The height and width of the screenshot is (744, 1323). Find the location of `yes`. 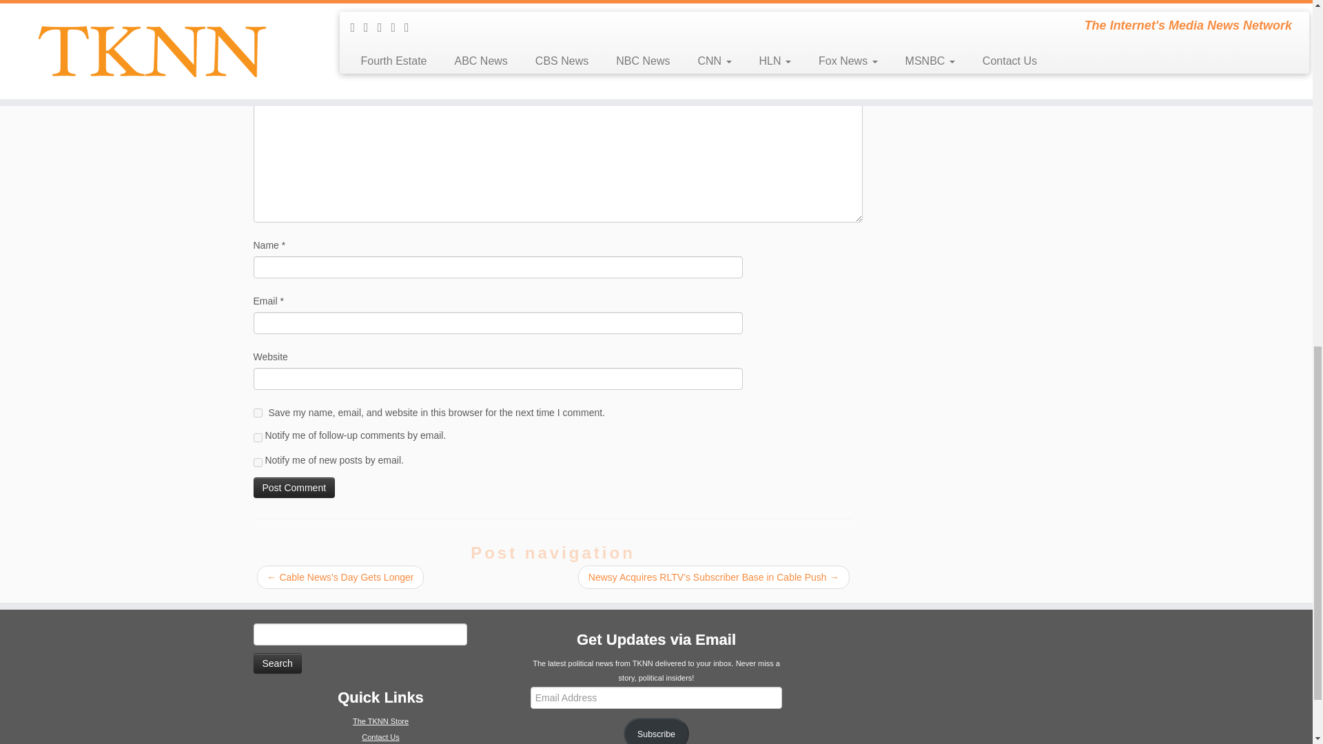

yes is located at coordinates (258, 412).